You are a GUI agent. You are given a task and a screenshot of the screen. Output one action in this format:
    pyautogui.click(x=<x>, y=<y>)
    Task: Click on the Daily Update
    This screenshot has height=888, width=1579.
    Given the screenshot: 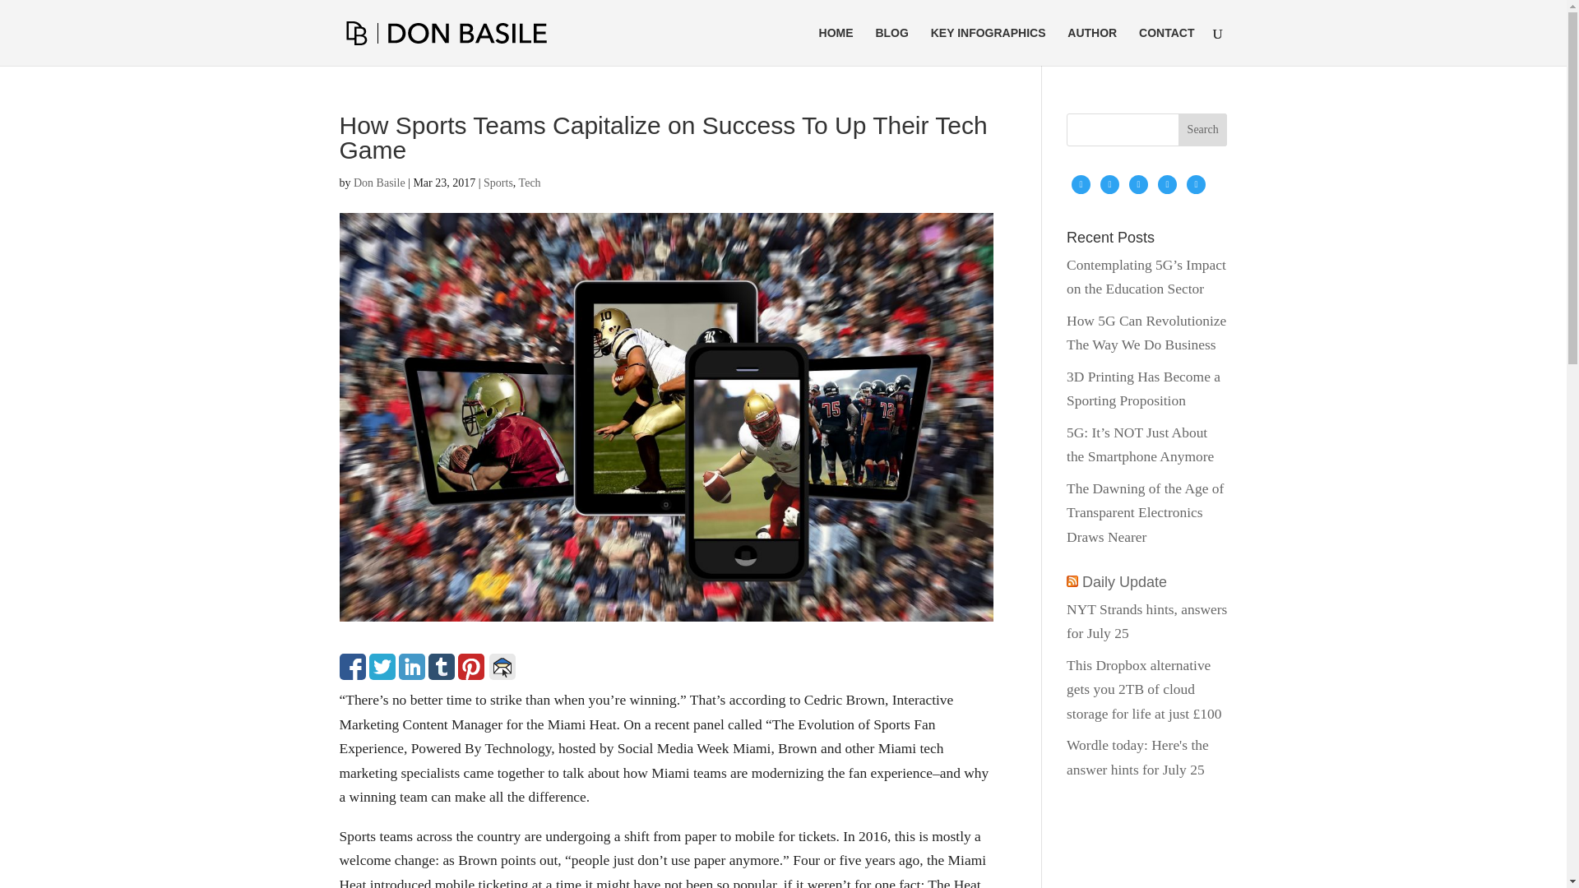 What is the action you would take?
    pyautogui.click(x=1123, y=582)
    